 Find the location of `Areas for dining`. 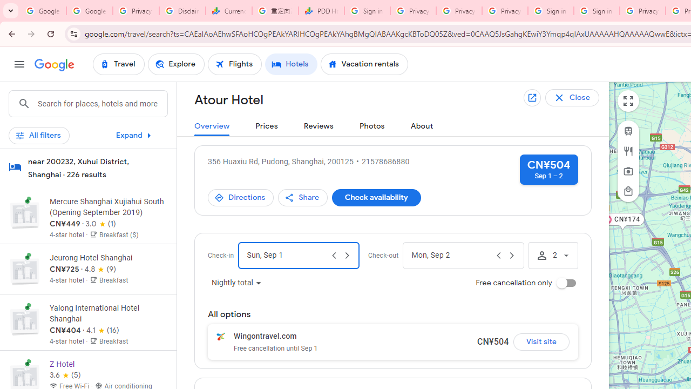

Areas for dining is located at coordinates (628, 151).